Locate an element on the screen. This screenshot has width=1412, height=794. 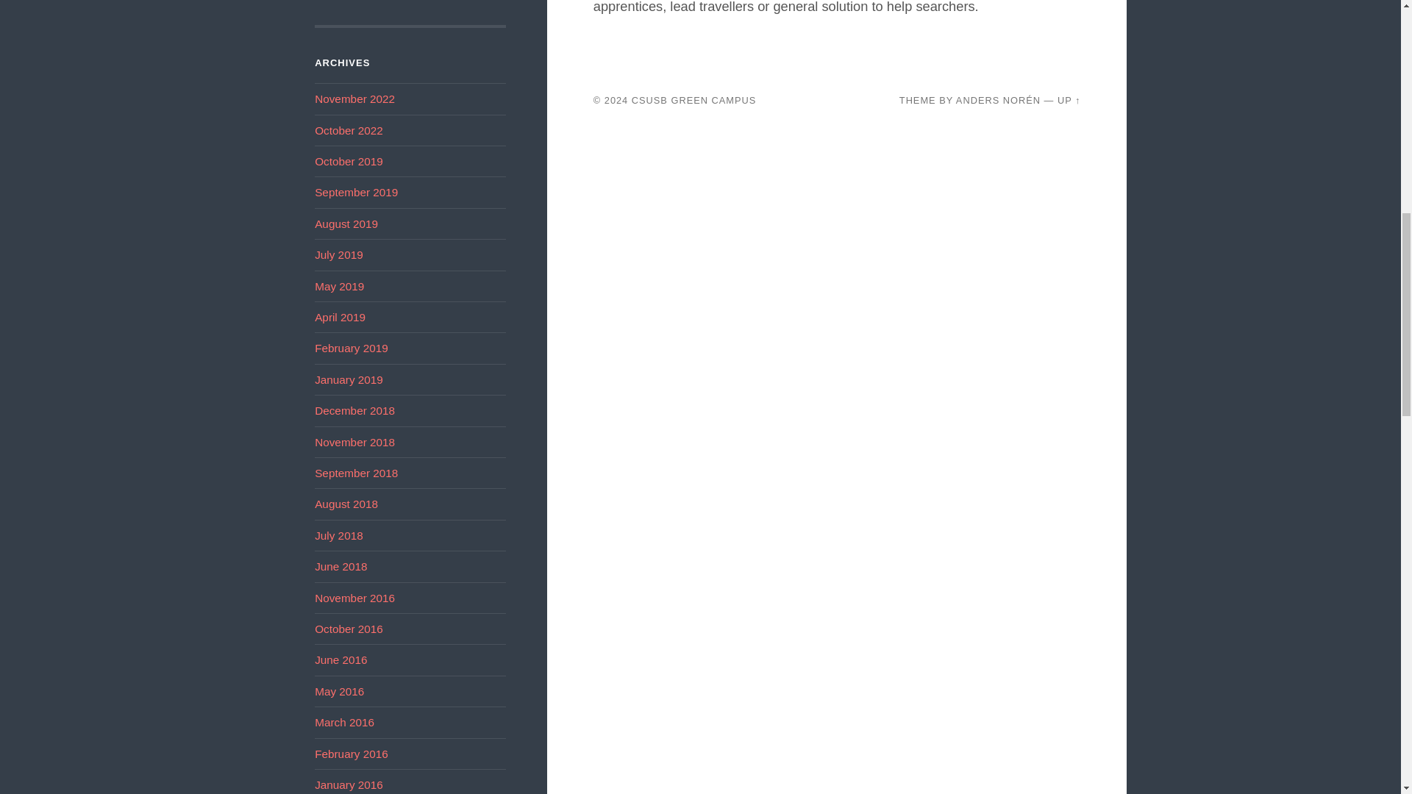
May 2016 is located at coordinates (340, 691).